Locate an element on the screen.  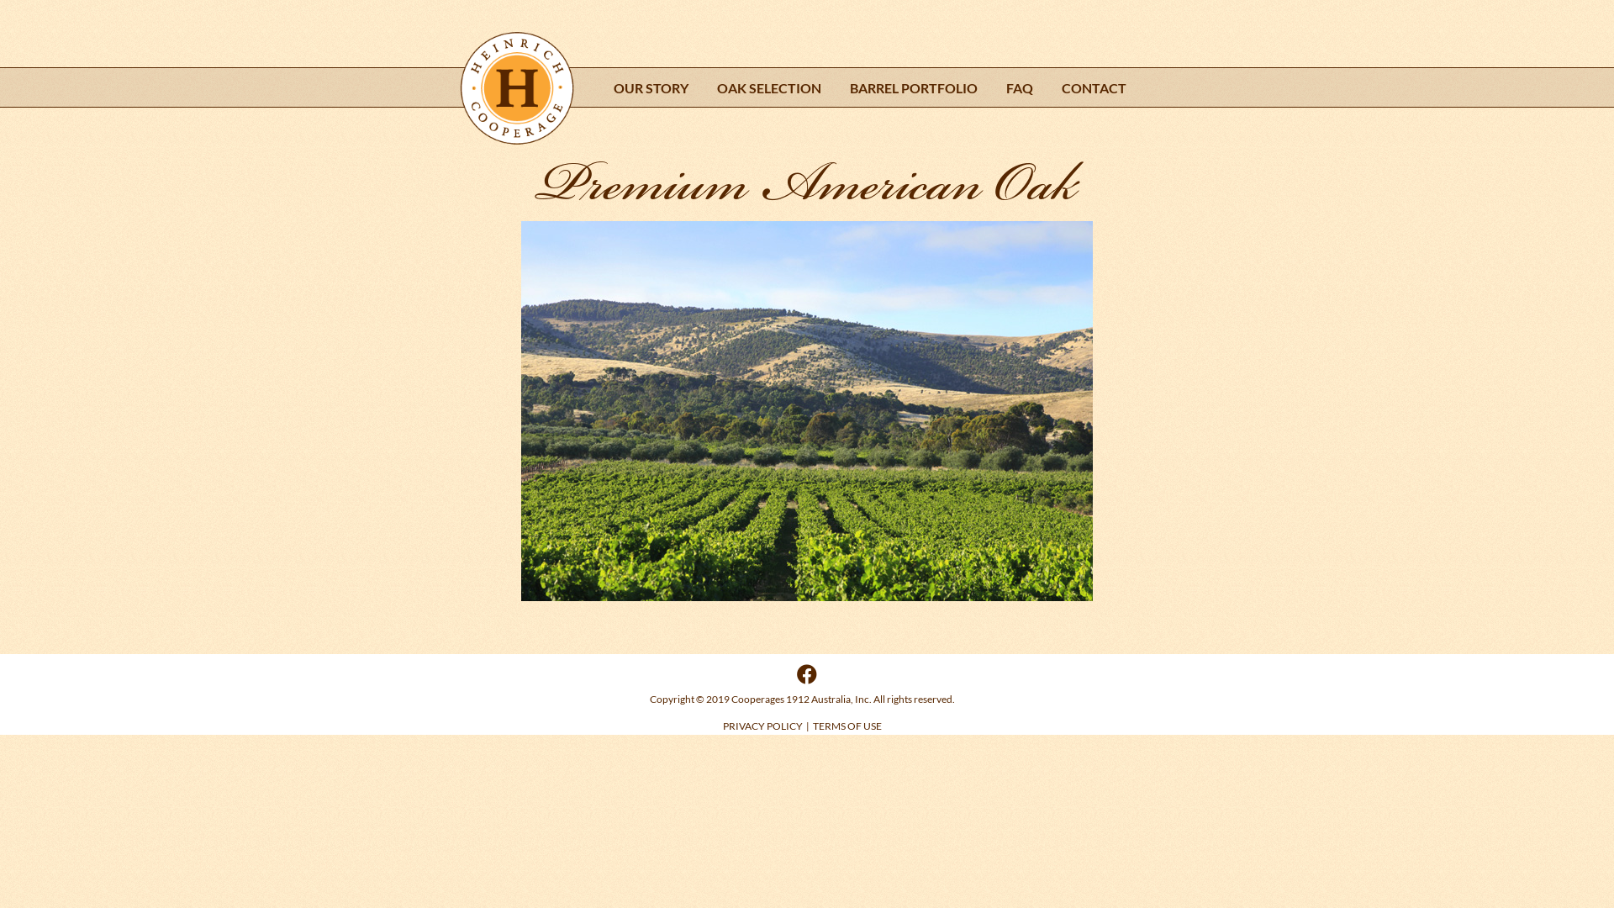
PRIVACY POLICY is located at coordinates (763, 726).